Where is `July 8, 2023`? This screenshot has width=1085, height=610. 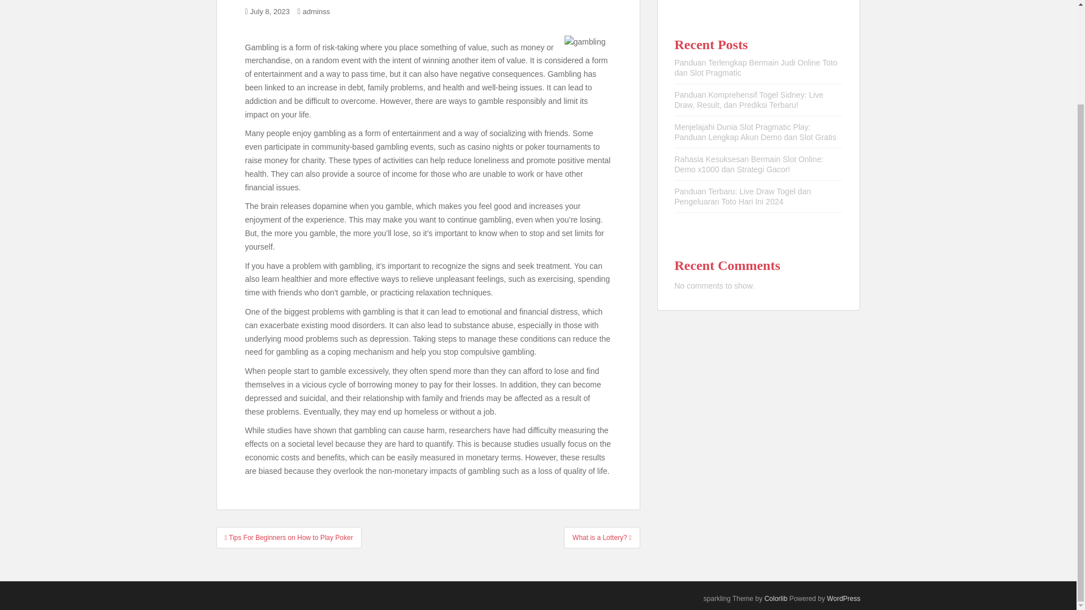 July 8, 2023 is located at coordinates (270, 11).